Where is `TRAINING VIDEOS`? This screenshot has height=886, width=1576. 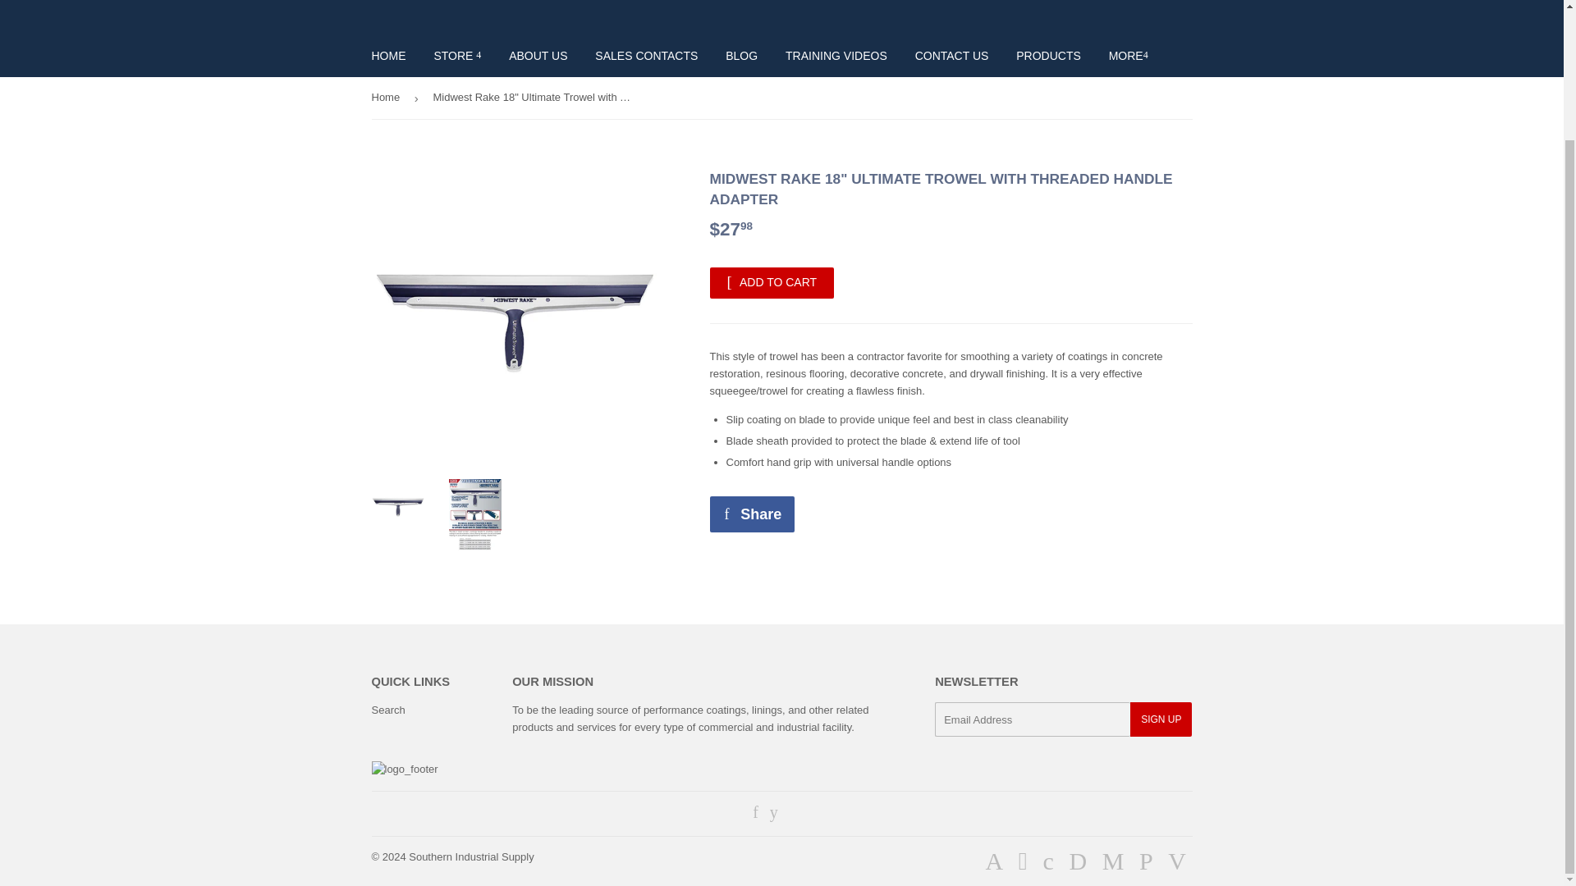
TRAINING VIDEOS is located at coordinates (836, 56).